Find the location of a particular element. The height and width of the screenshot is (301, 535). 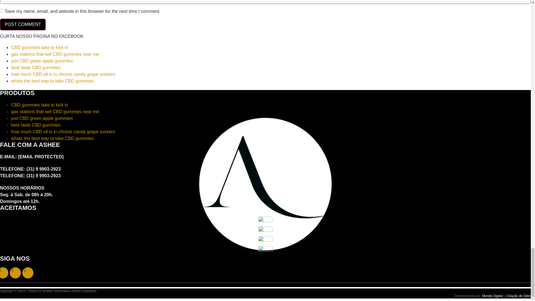

best taste CBD gummies is located at coordinates (36, 125).